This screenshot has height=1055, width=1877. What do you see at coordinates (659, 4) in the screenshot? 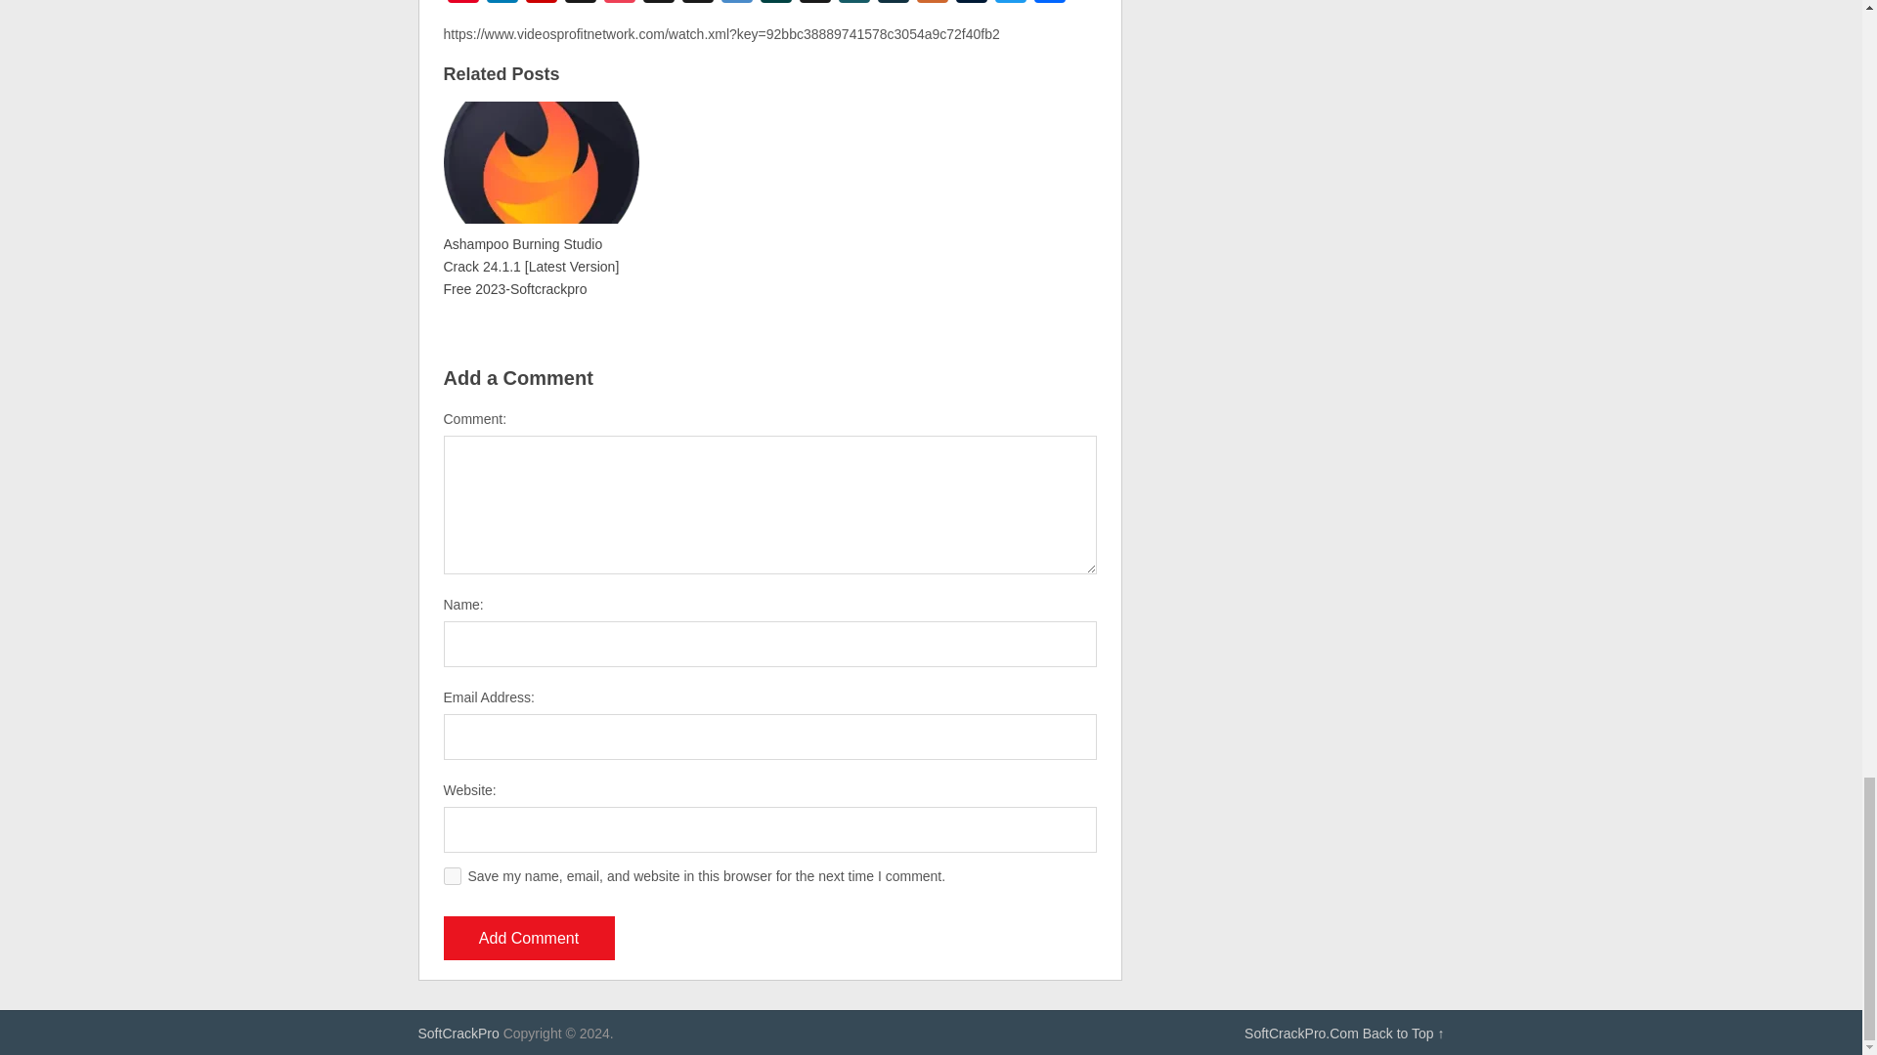
I see `BibSonomy` at bounding box center [659, 4].